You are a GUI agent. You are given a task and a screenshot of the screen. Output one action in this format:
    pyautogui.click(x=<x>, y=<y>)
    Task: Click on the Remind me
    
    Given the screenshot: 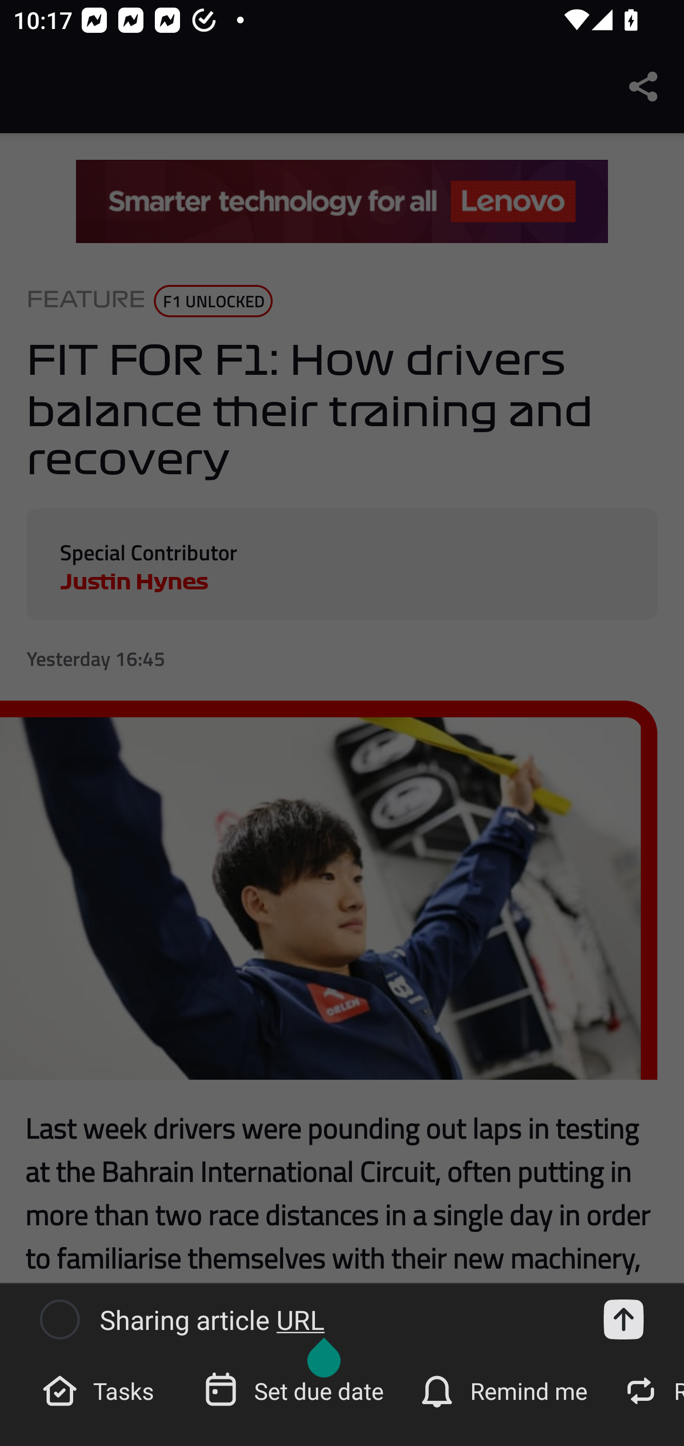 What is the action you would take?
    pyautogui.click(x=505, y=1390)
    